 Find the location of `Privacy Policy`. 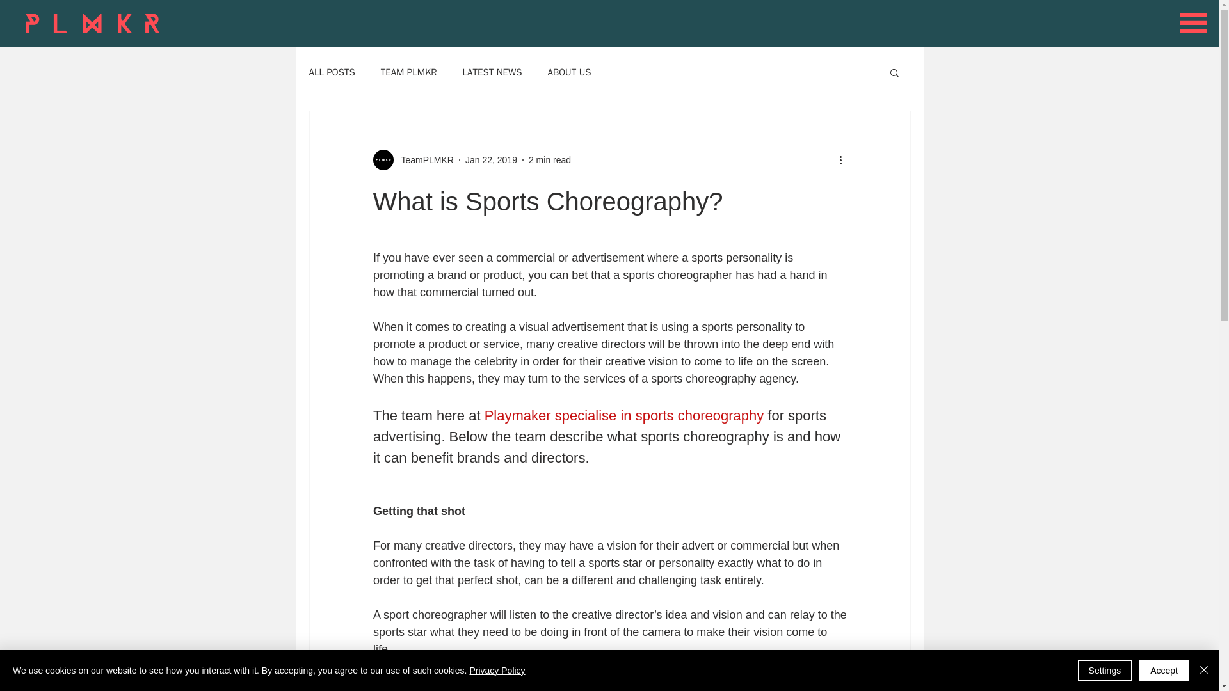

Privacy Policy is located at coordinates (497, 671).